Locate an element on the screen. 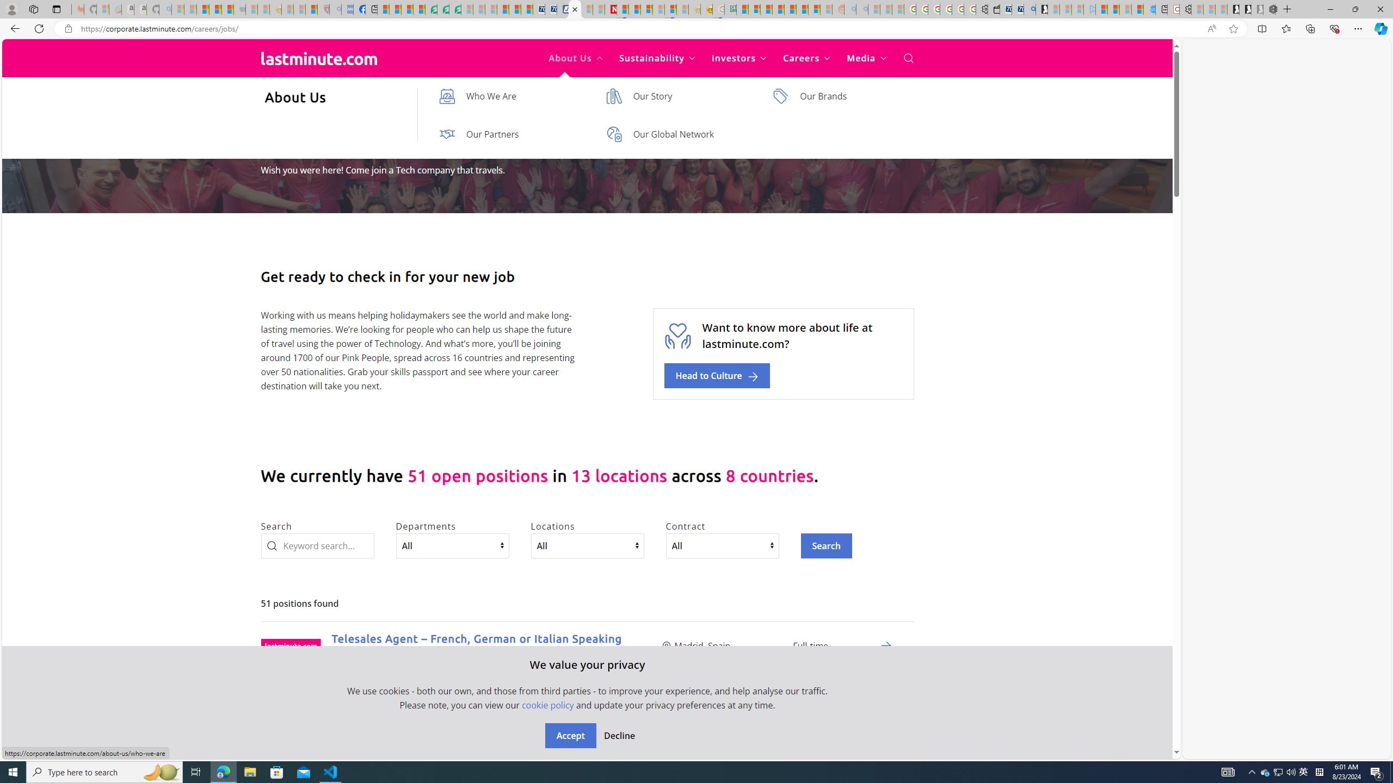 The width and height of the screenshot is (1393, 783). Decline is located at coordinates (619, 736).